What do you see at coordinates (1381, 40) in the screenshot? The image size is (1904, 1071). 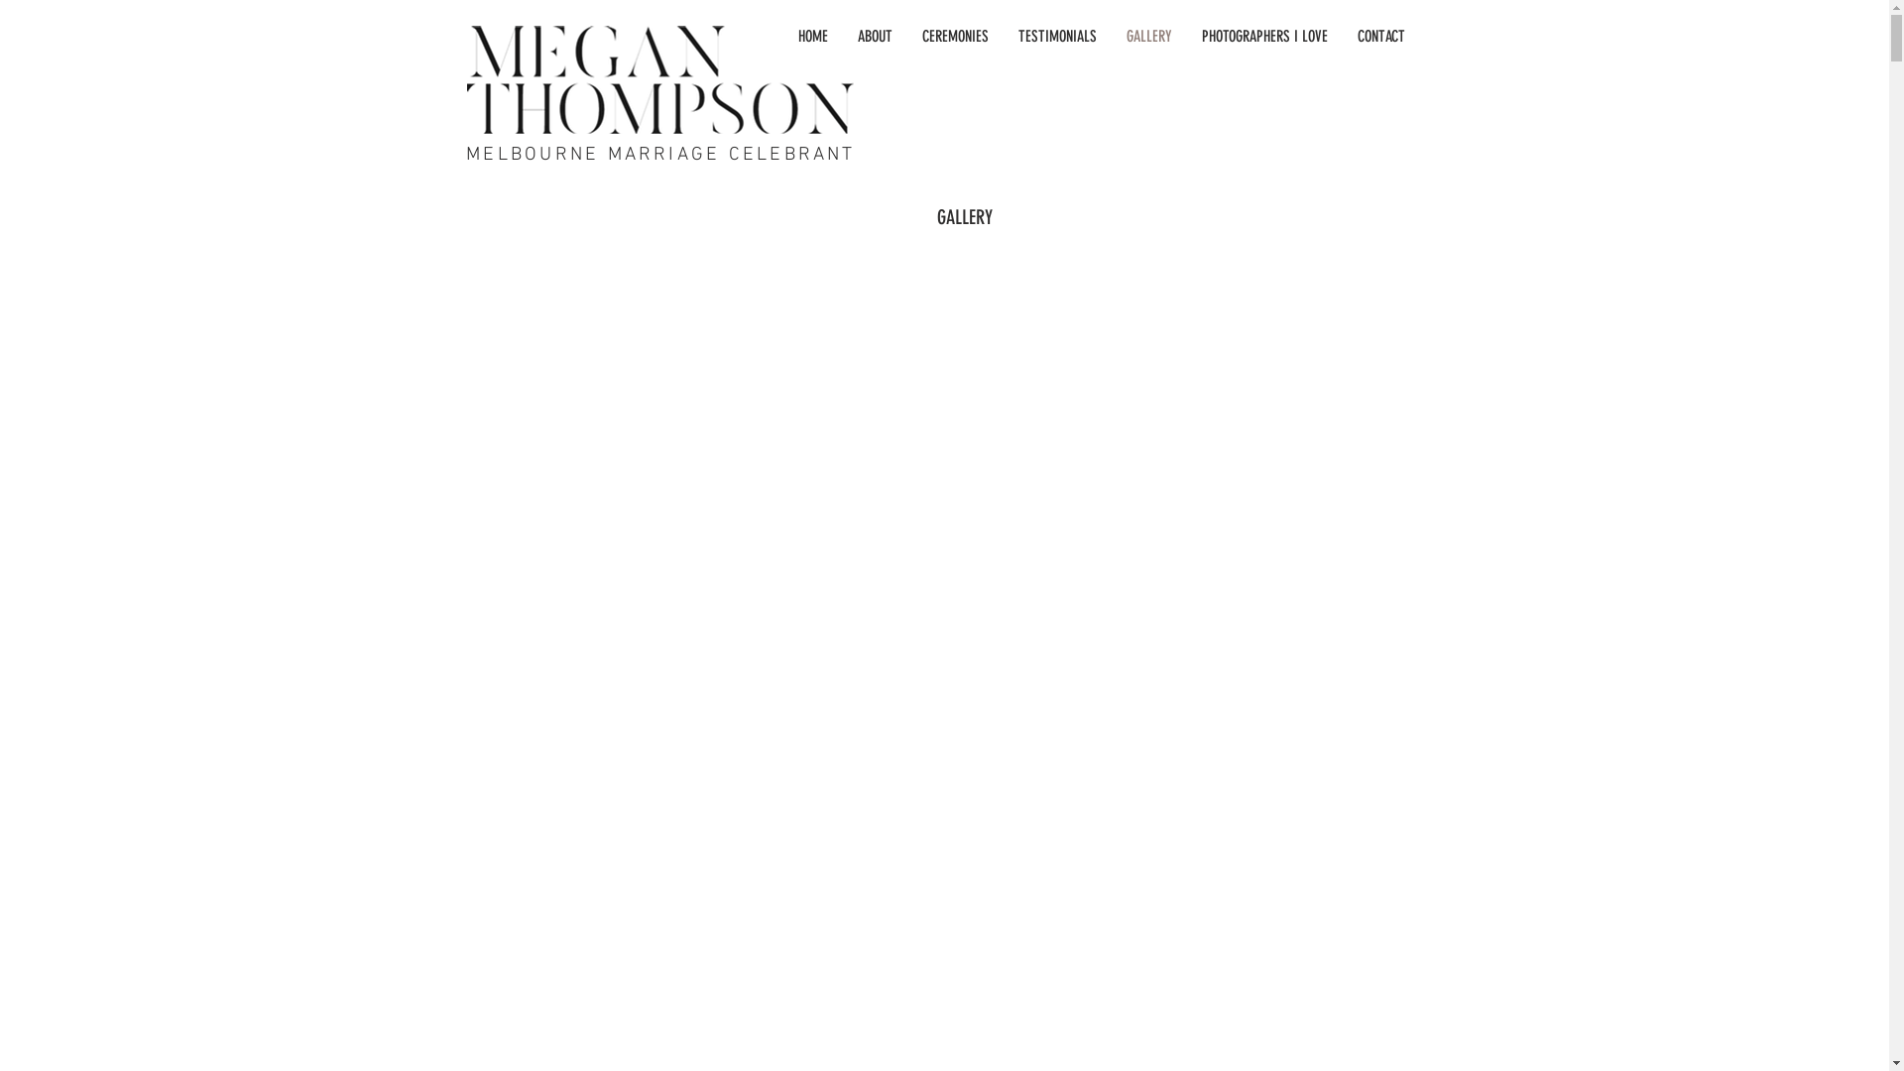 I see `CONTACT` at bounding box center [1381, 40].